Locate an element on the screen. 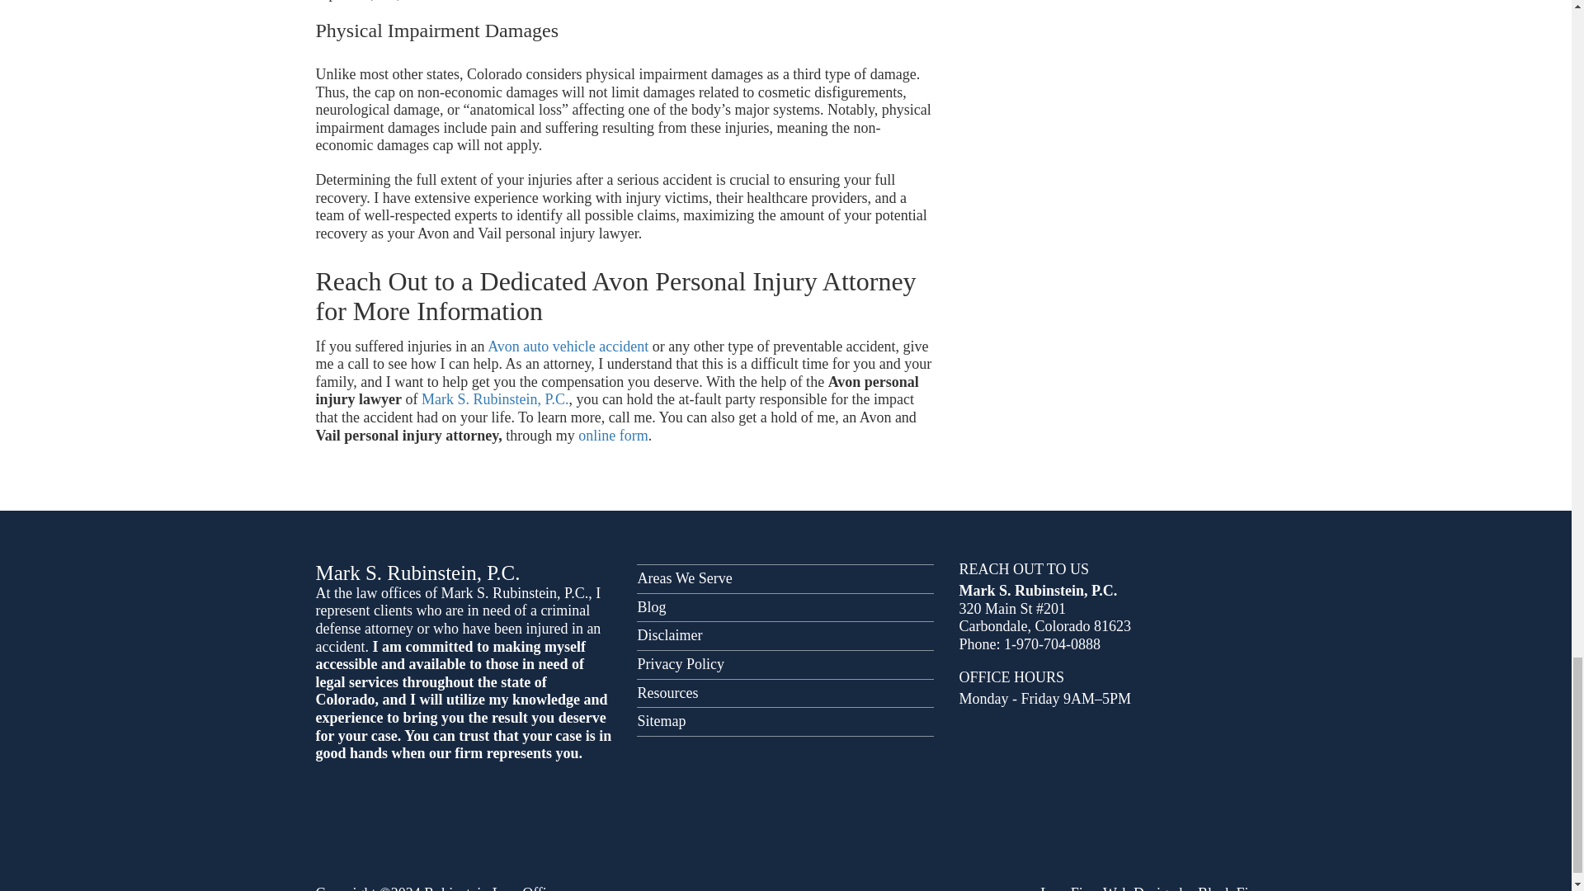 The height and width of the screenshot is (891, 1584). Black Fin is located at coordinates (1226, 888).